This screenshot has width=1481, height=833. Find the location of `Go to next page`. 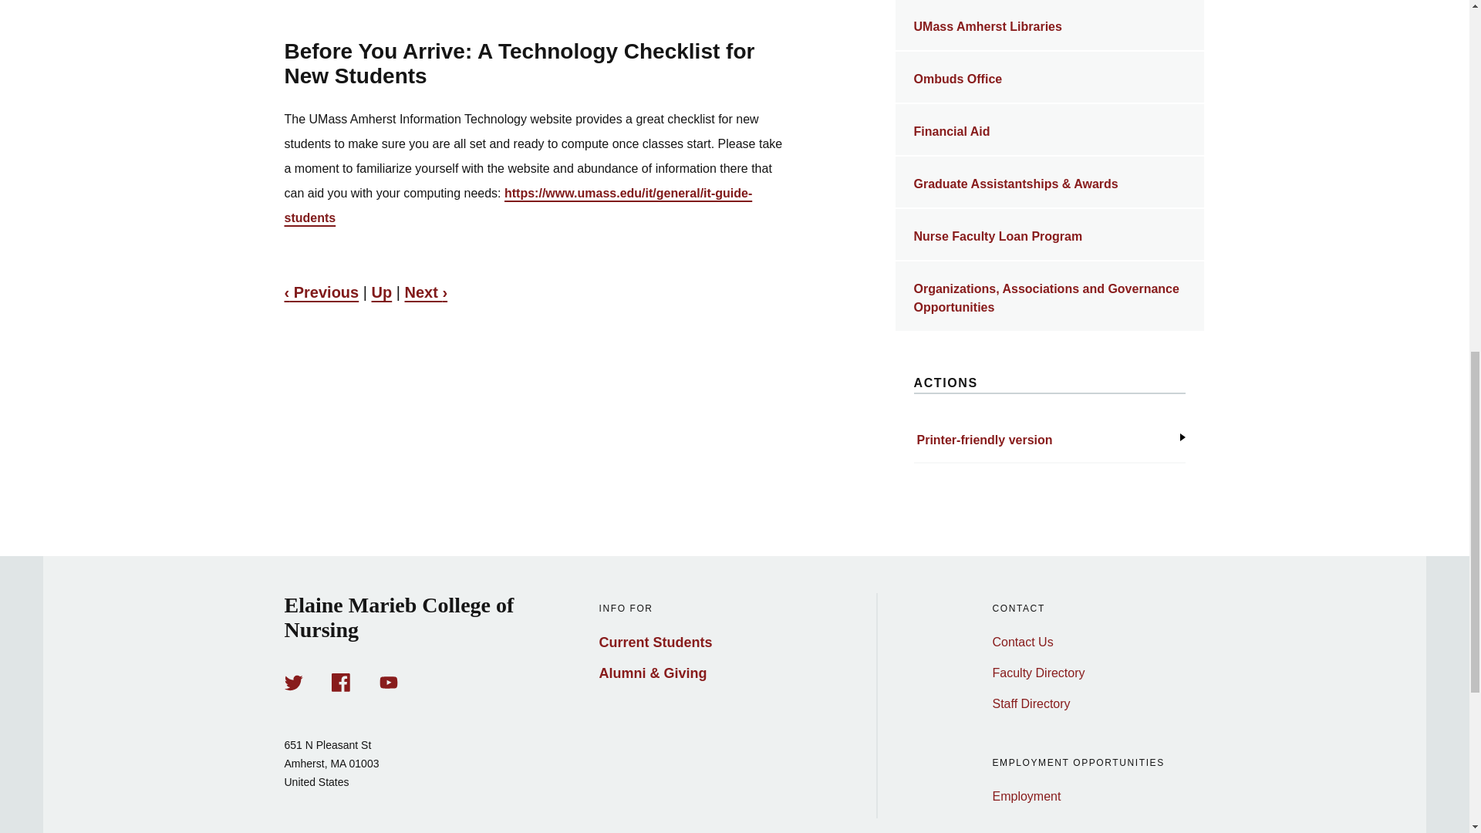

Go to next page is located at coordinates (426, 292).